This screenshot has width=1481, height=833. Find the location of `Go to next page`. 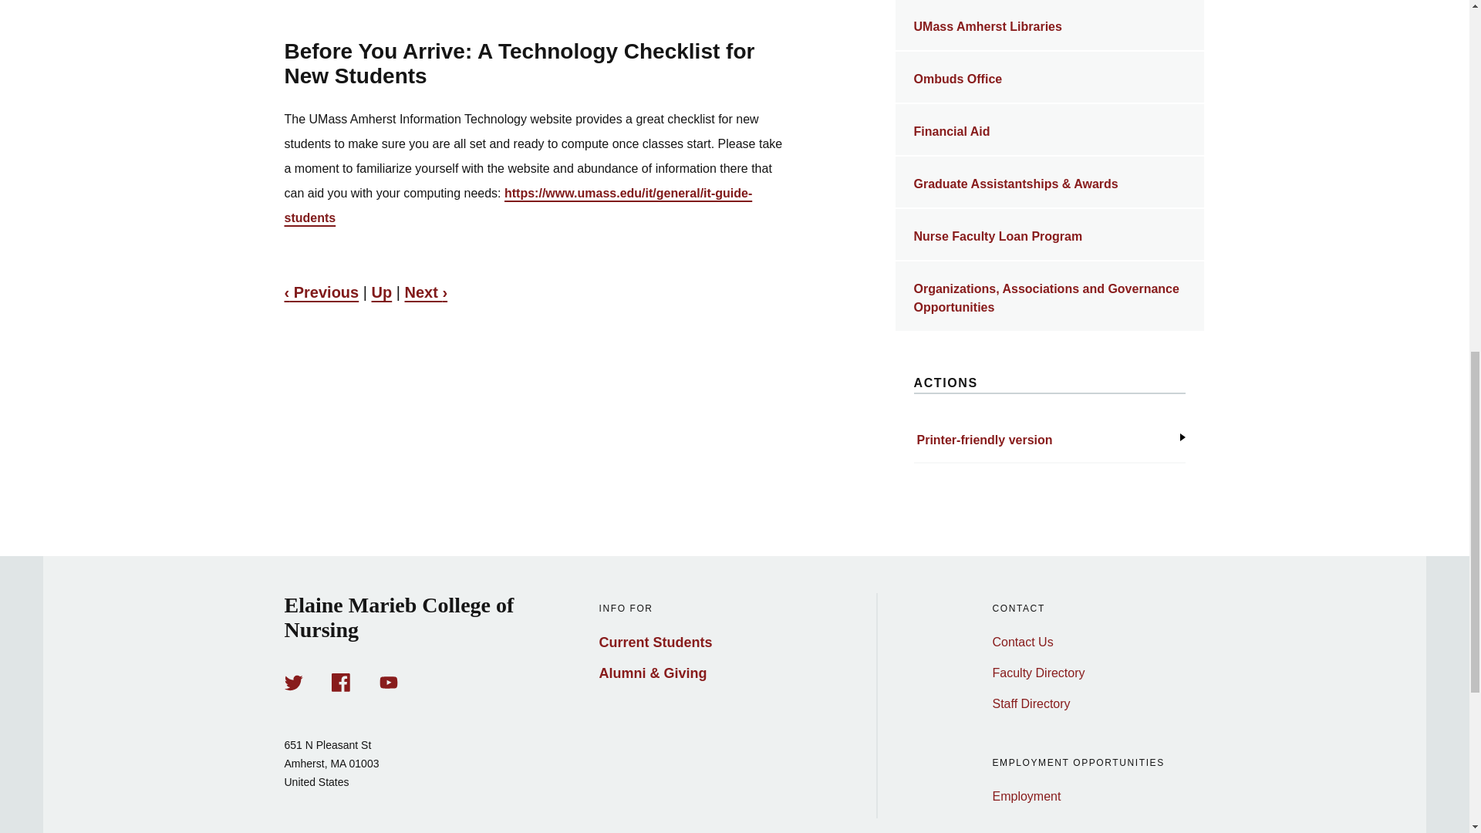

Go to next page is located at coordinates (426, 292).